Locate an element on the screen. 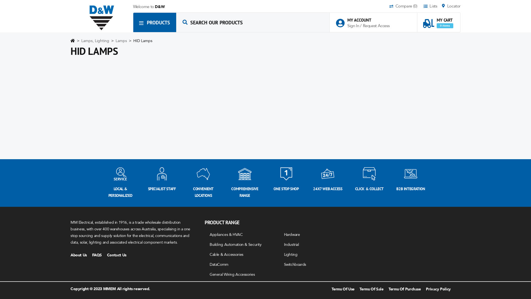 The image size is (531, 299). Industrial is located at coordinates (291, 245).